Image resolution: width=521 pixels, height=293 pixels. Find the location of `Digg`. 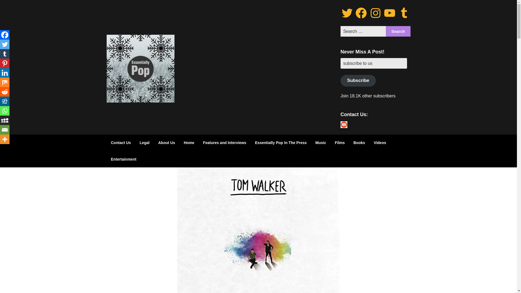

Digg is located at coordinates (5, 101).